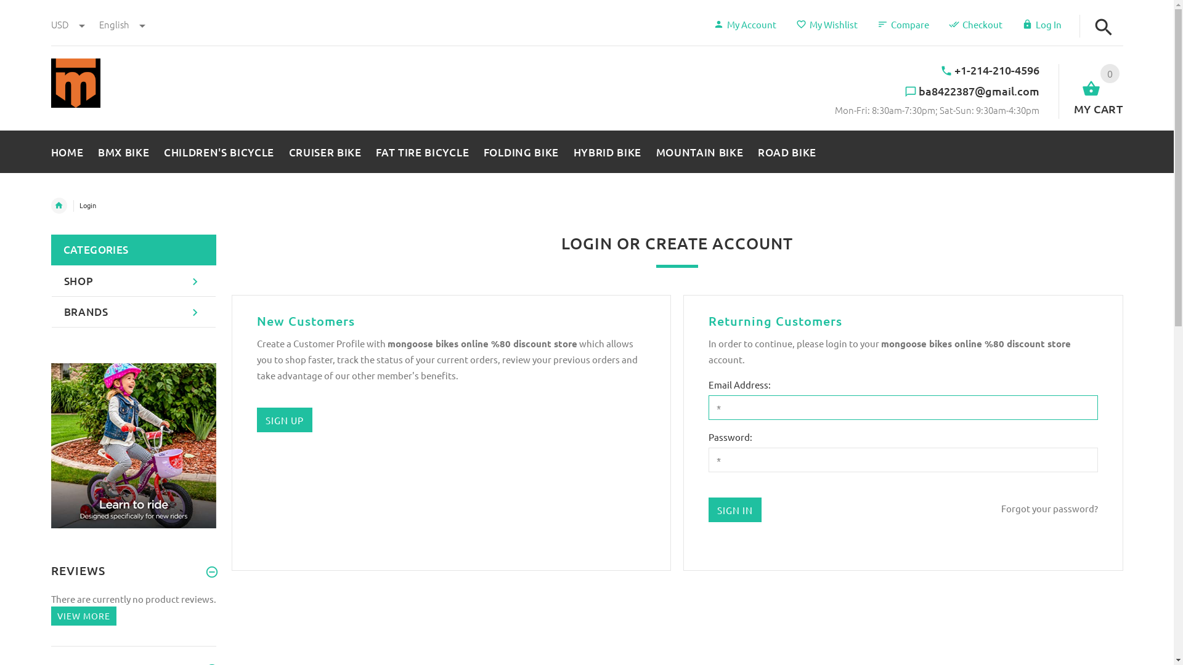 The height and width of the screenshot is (665, 1183). Describe the element at coordinates (1041, 25) in the screenshot. I see `Log In` at that location.